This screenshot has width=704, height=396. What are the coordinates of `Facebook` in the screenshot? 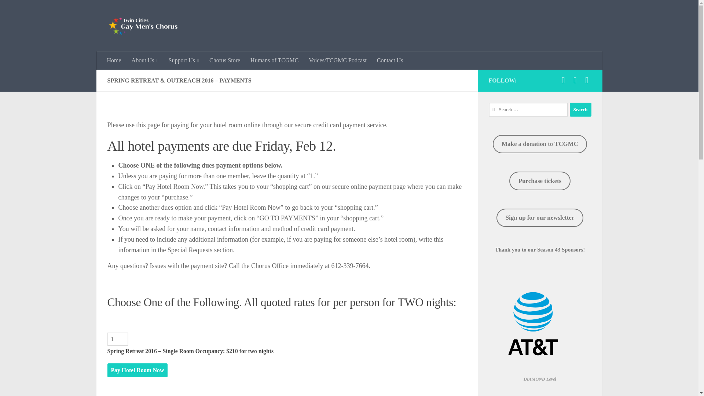 It's located at (563, 80).